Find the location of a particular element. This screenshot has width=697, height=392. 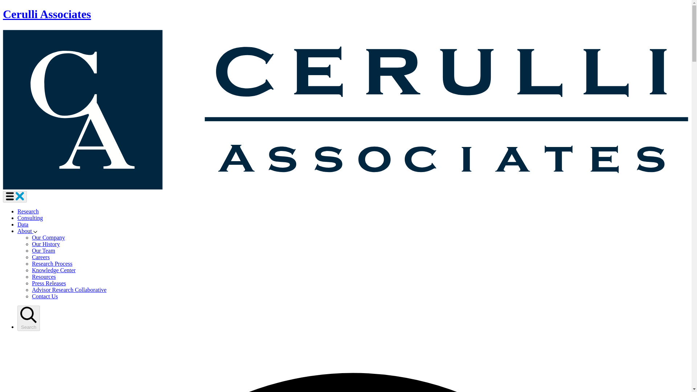

Careers is located at coordinates (41, 257).